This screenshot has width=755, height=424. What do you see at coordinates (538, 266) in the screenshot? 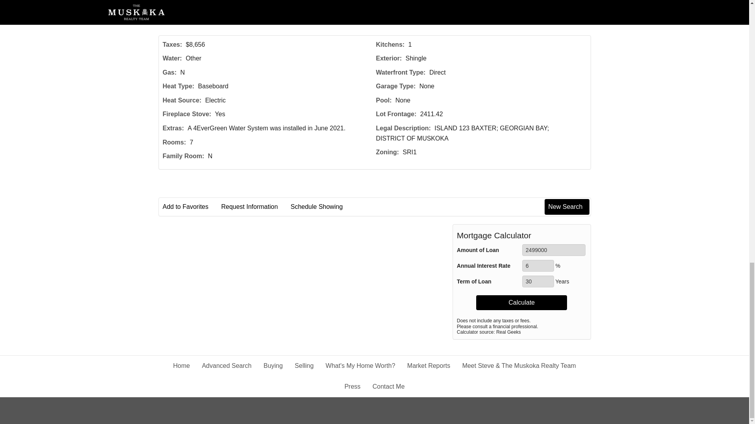
I see `6` at bounding box center [538, 266].